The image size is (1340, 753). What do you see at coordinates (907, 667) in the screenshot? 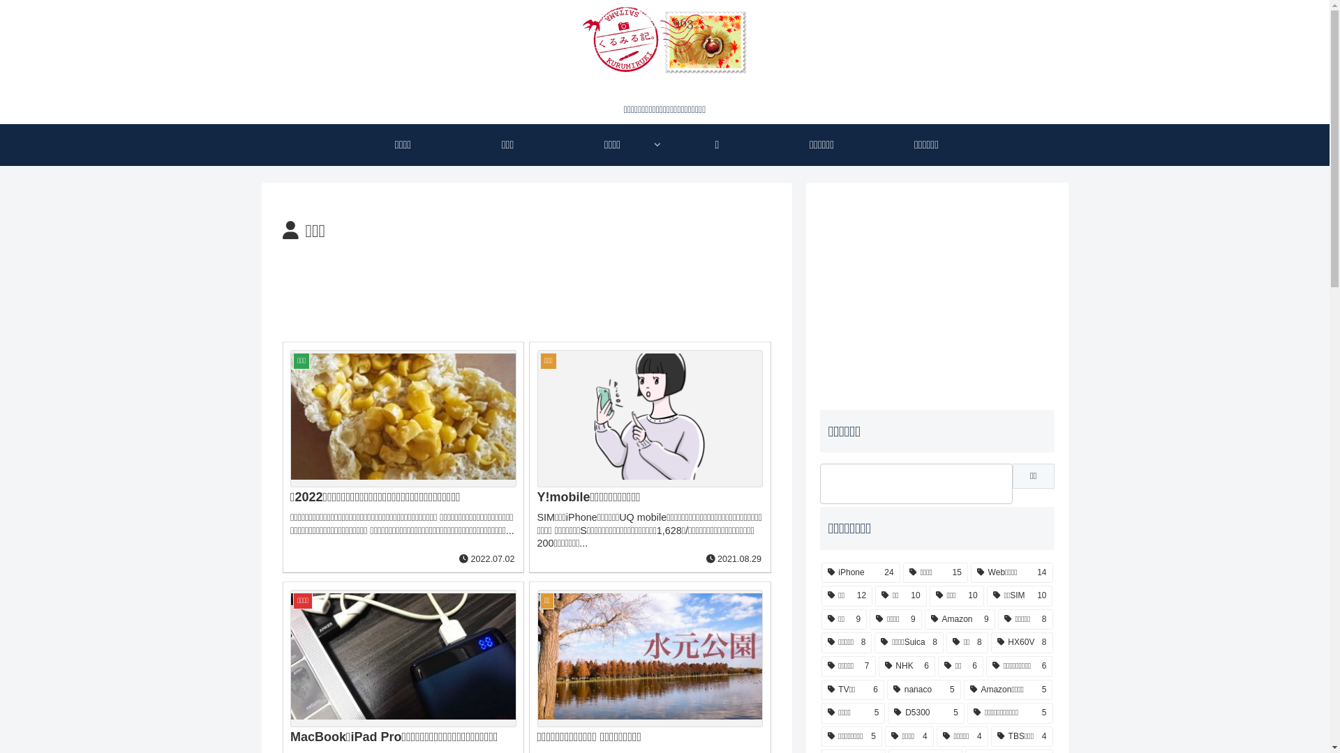
I see `NHK
6` at bounding box center [907, 667].